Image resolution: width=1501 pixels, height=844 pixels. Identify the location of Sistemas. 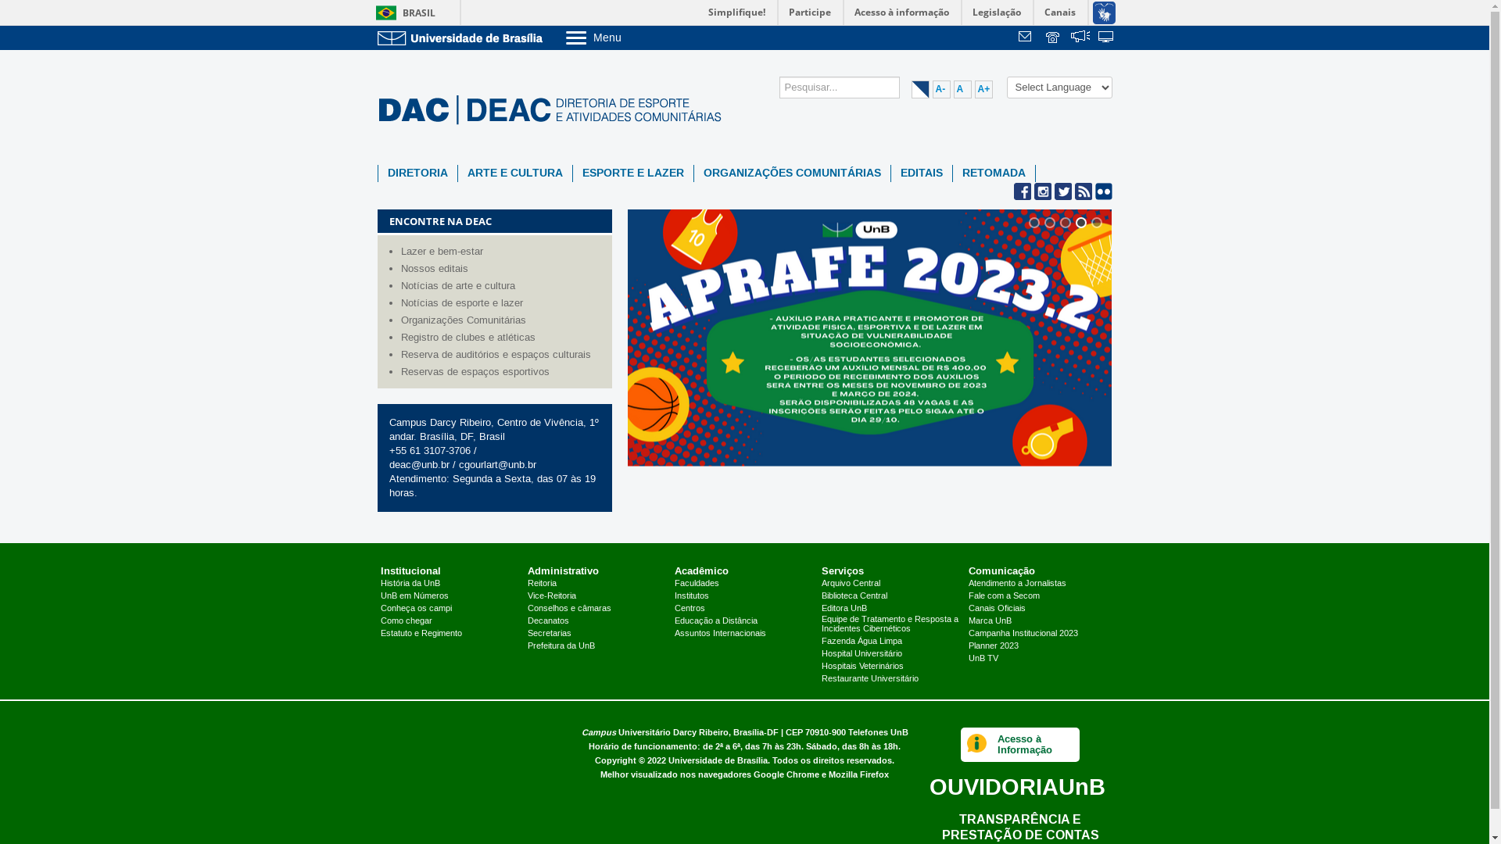
(1107, 38).